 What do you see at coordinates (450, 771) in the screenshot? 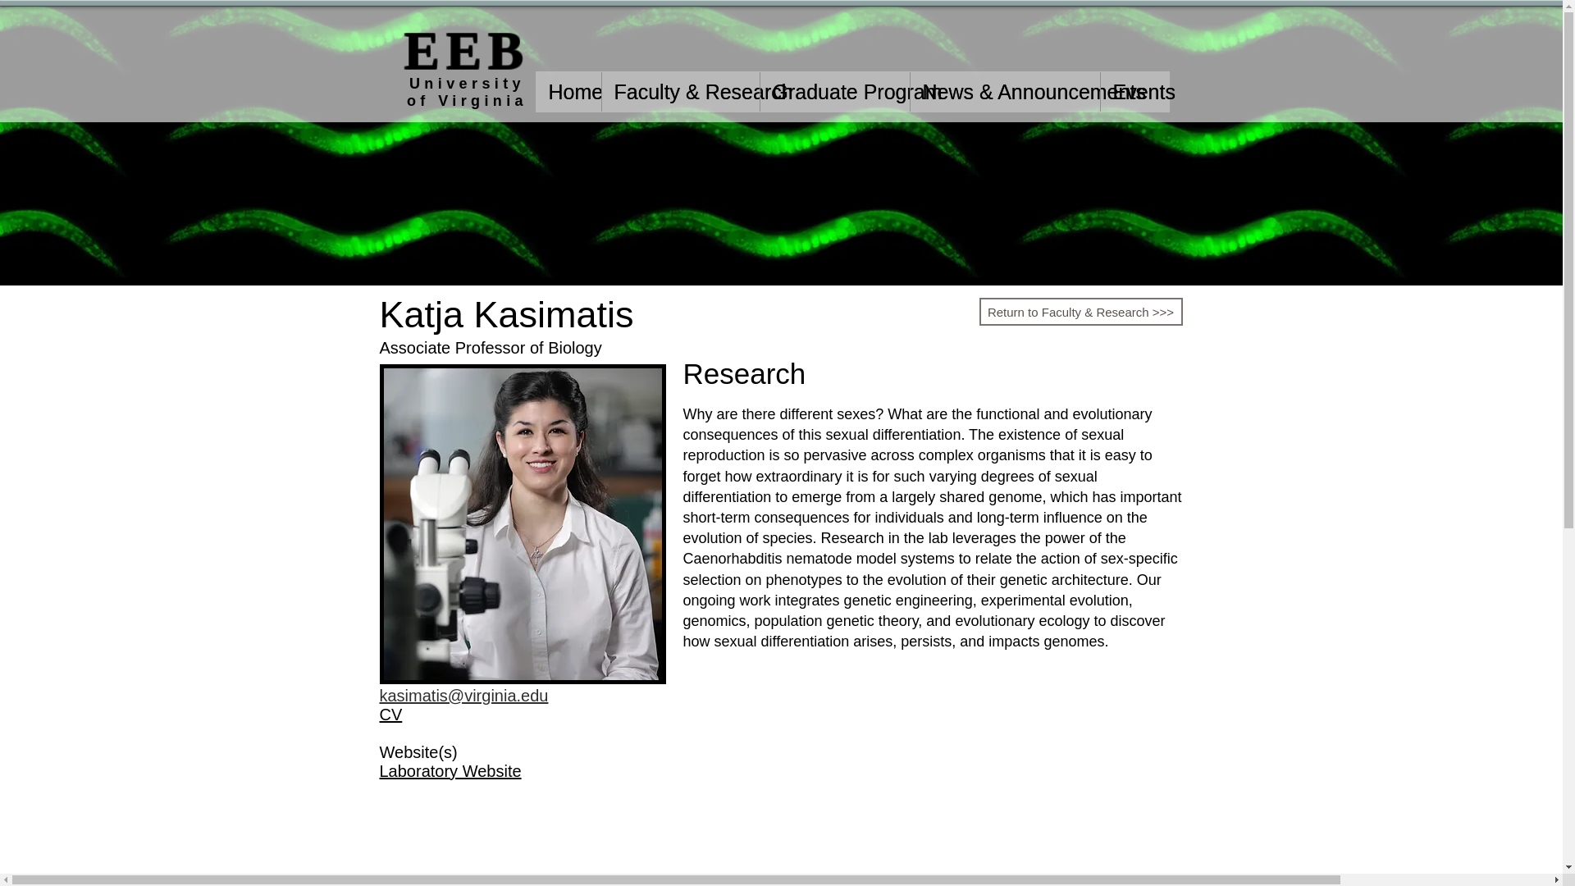
I see `Laboratory Website` at bounding box center [450, 771].